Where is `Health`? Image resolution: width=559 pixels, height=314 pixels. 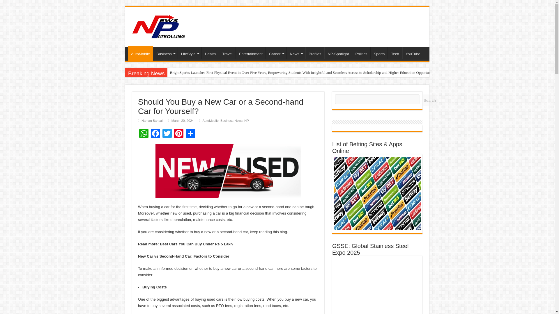
Health is located at coordinates (210, 53).